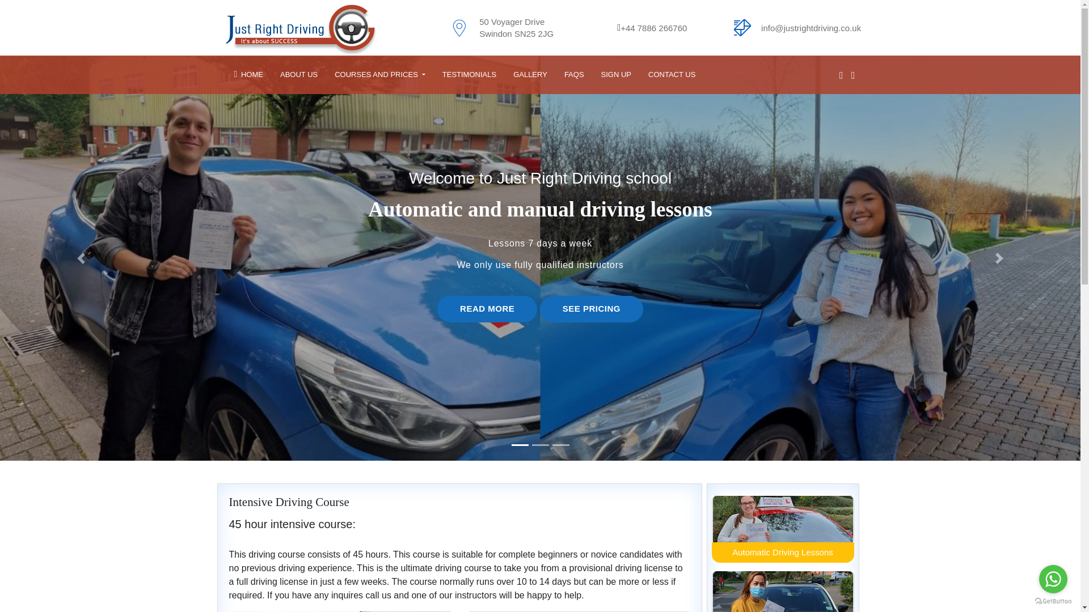 The image size is (1089, 612). What do you see at coordinates (530, 74) in the screenshot?
I see `GALLERY` at bounding box center [530, 74].